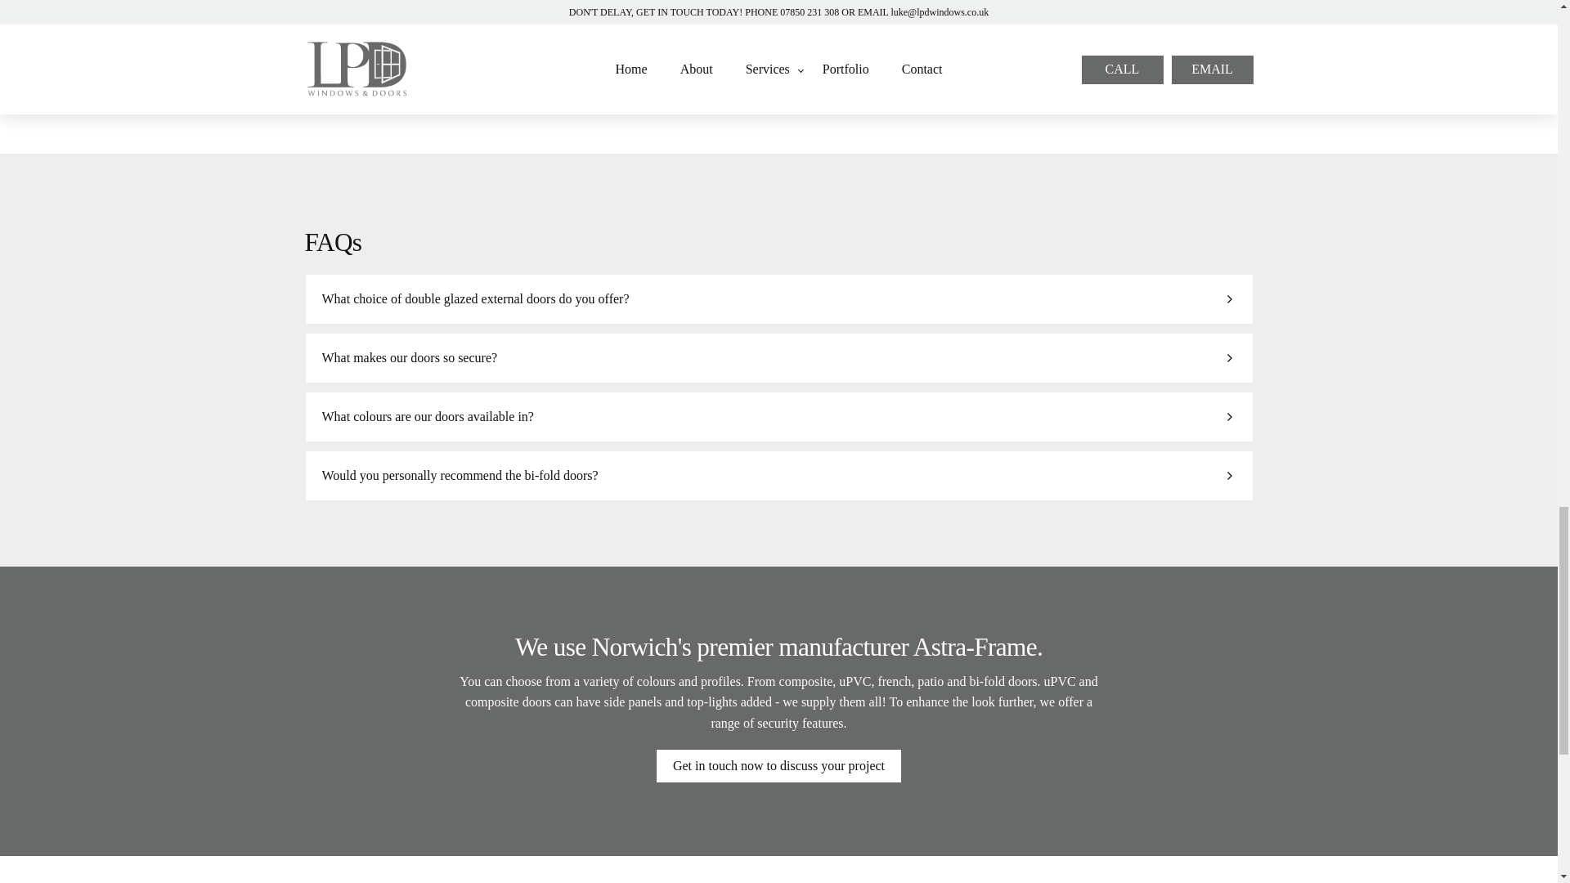 The height and width of the screenshot is (883, 1570). I want to click on What colours are our doors available in?, so click(779, 417).